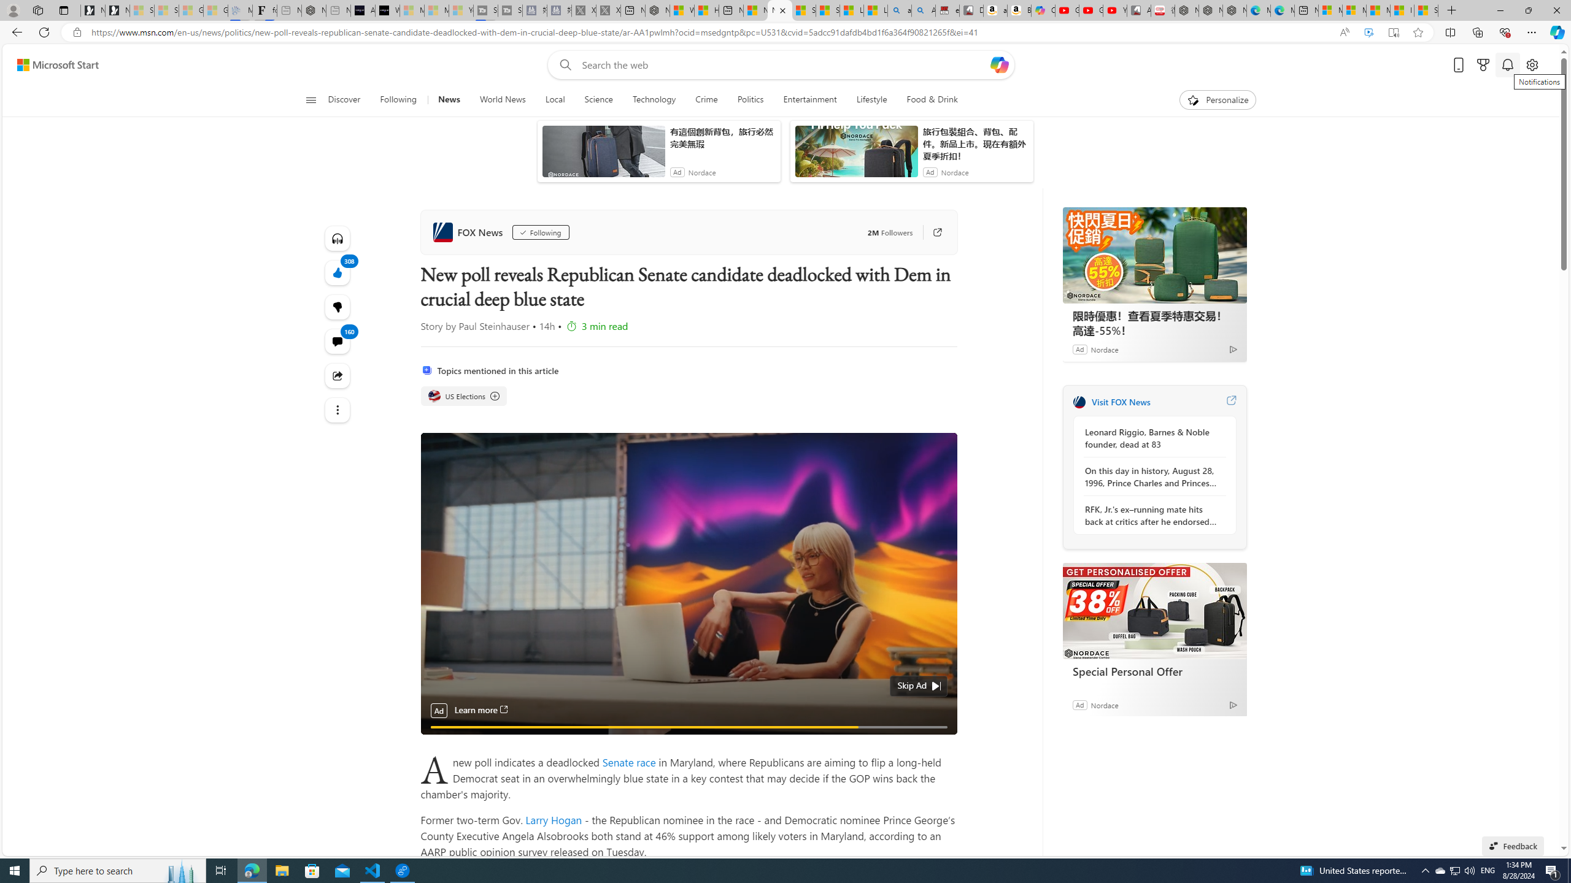 The image size is (1571, 883). What do you see at coordinates (1187, 10) in the screenshot?
I see `Nordace Comino Totepack` at bounding box center [1187, 10].